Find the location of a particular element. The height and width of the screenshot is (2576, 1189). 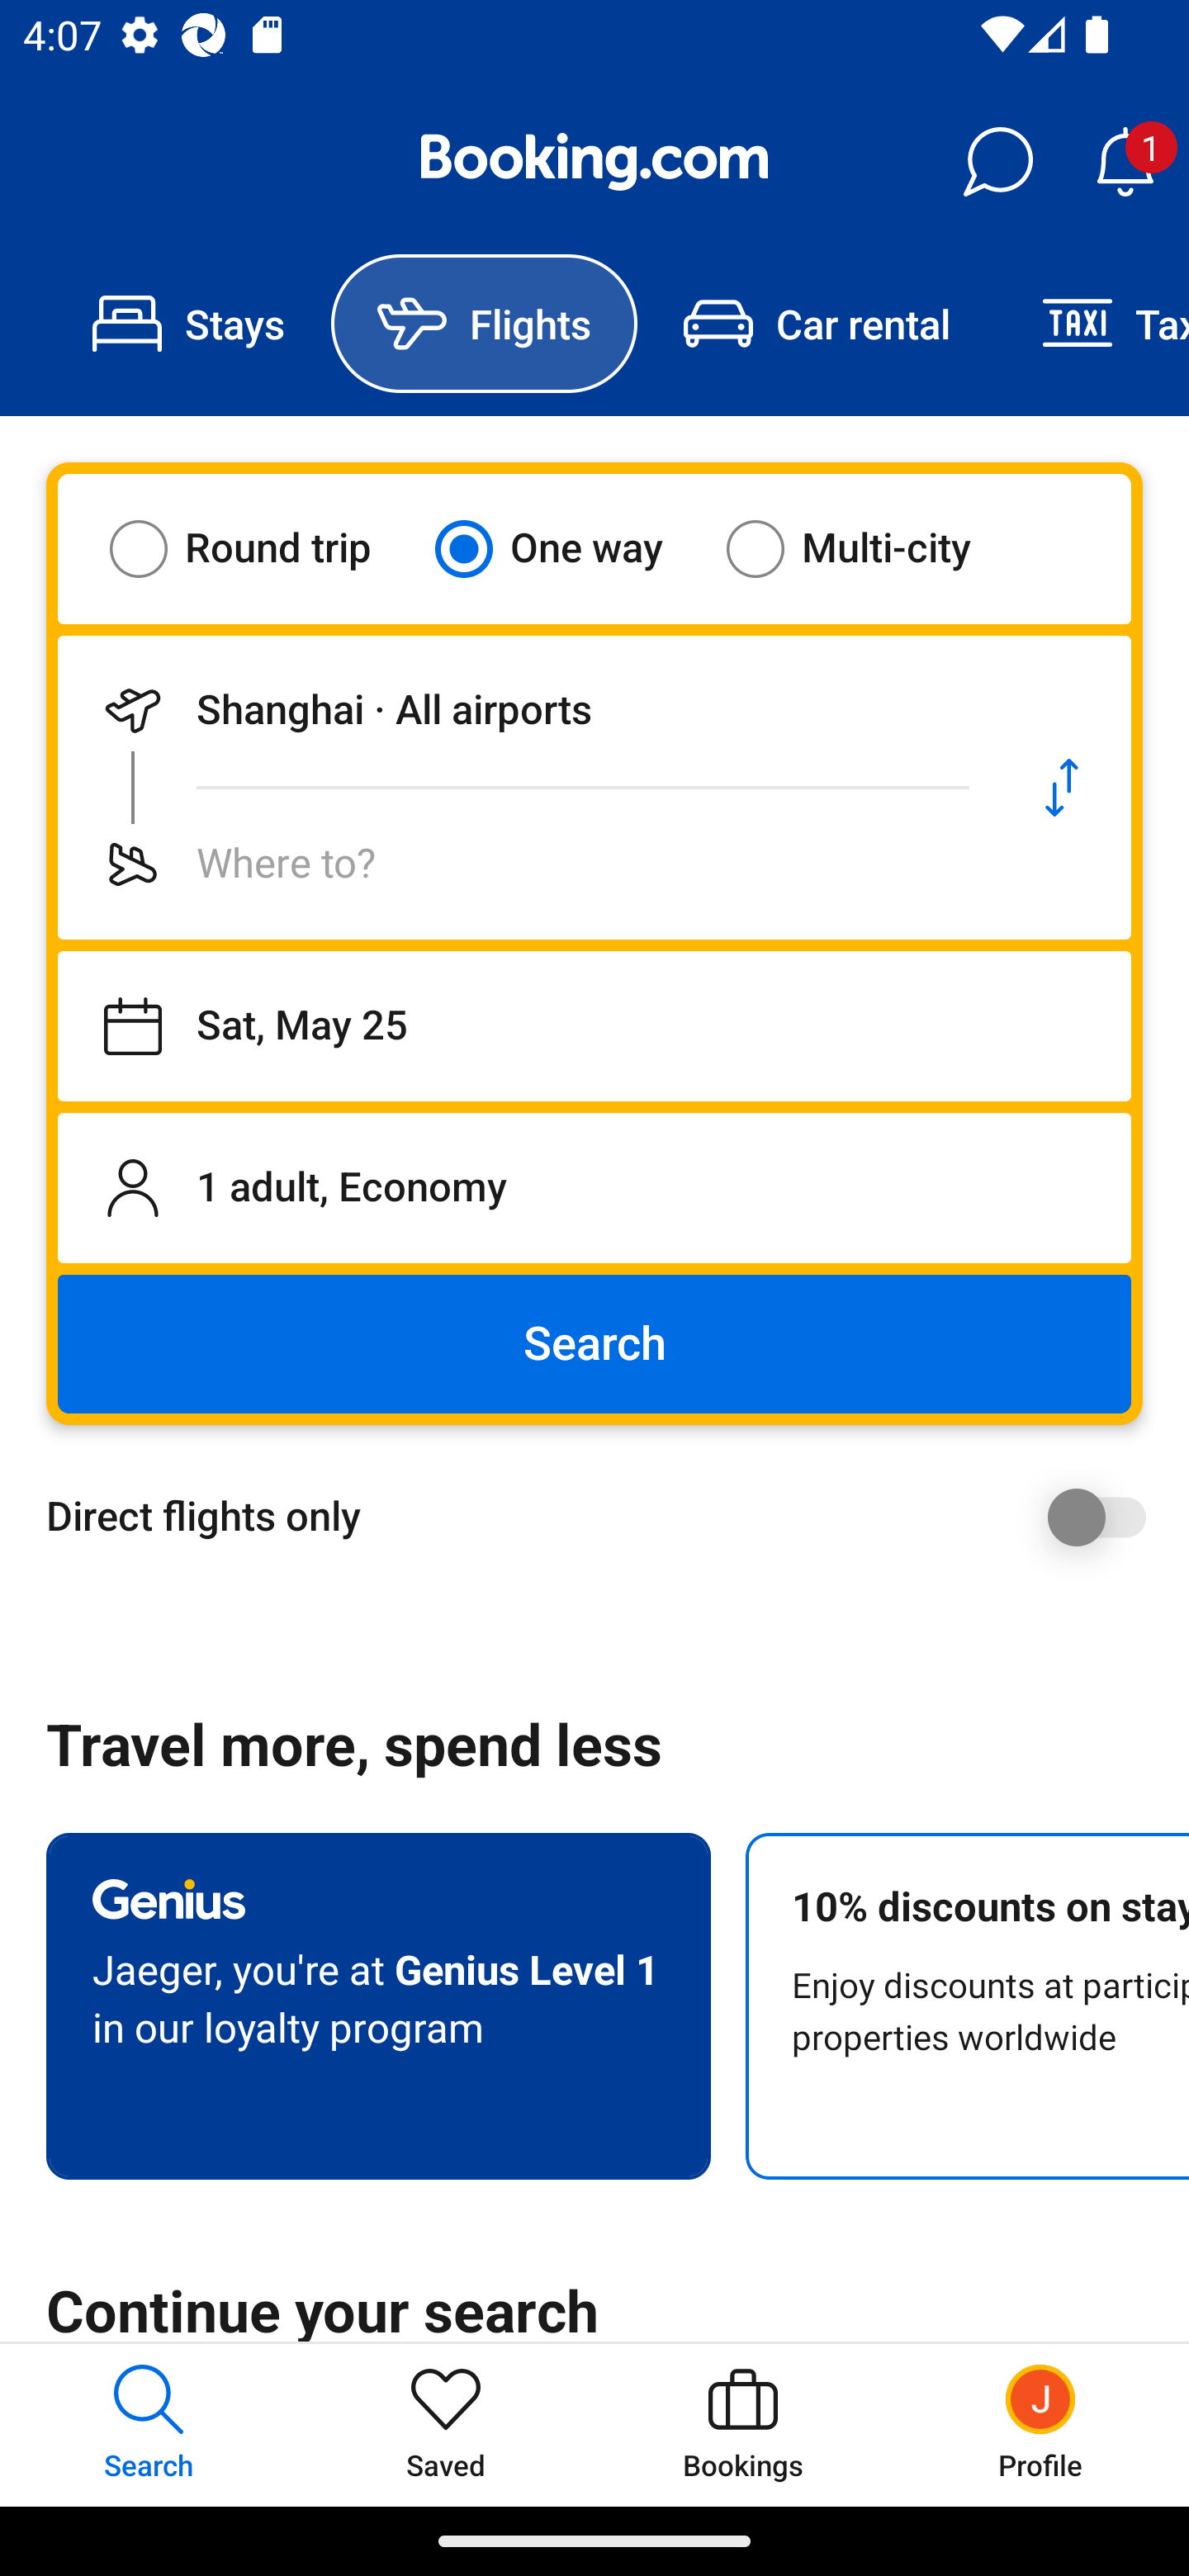

Stays is located at coordinates (188, 324).